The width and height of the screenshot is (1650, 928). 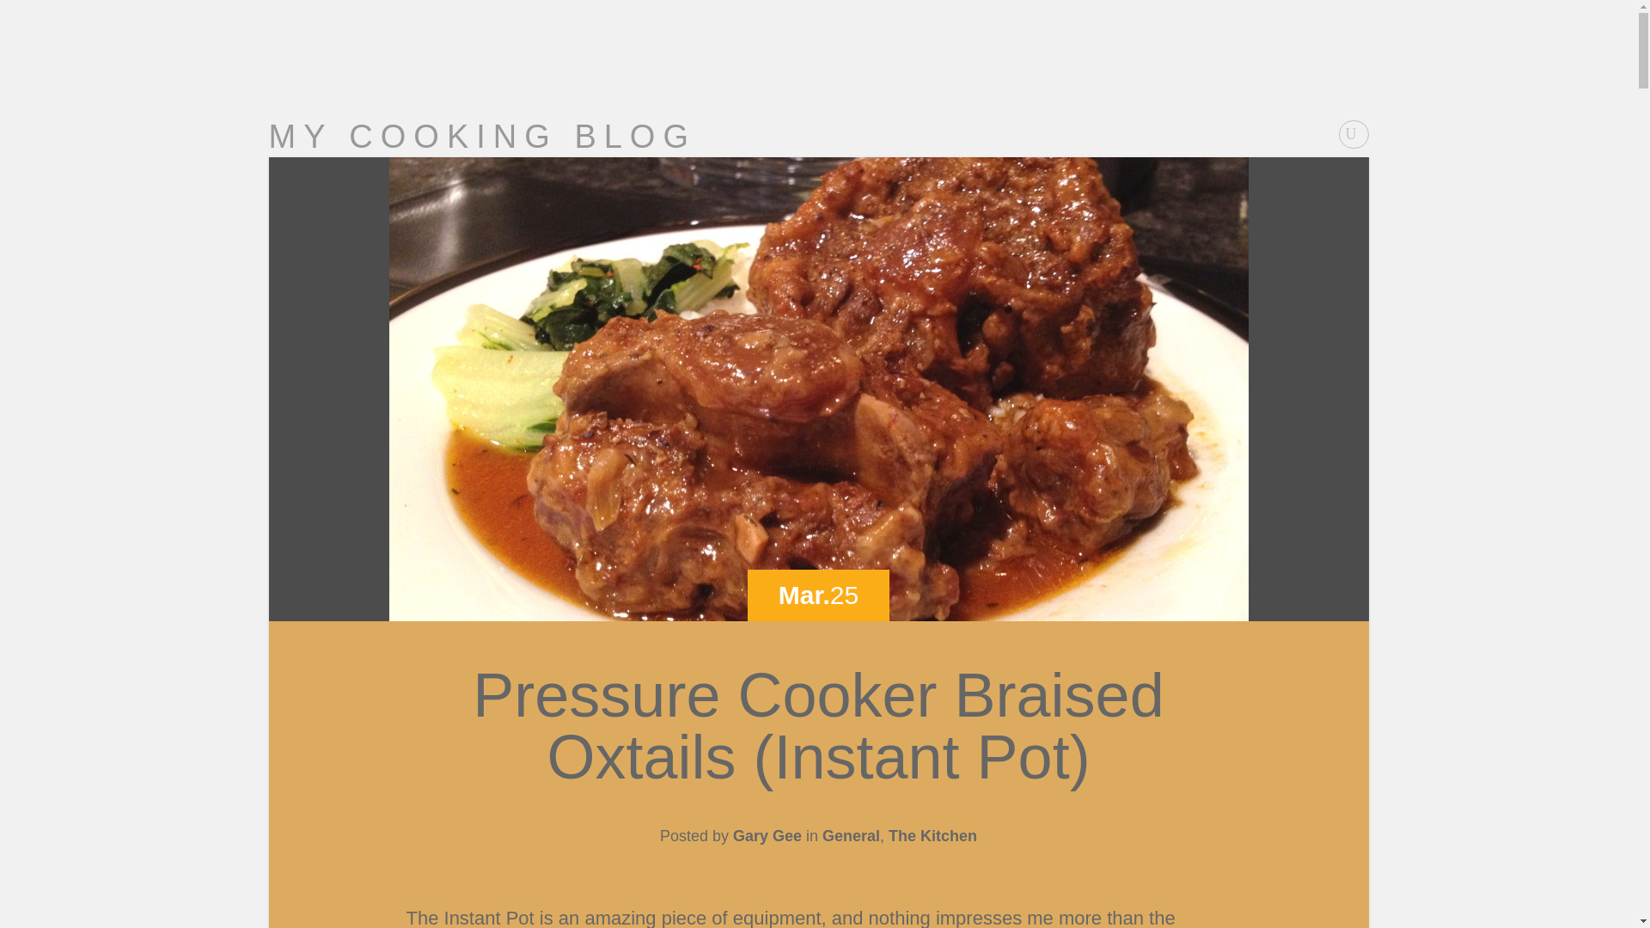 I want to click on MY COOKING BLOG, so click(x=481, y=137).